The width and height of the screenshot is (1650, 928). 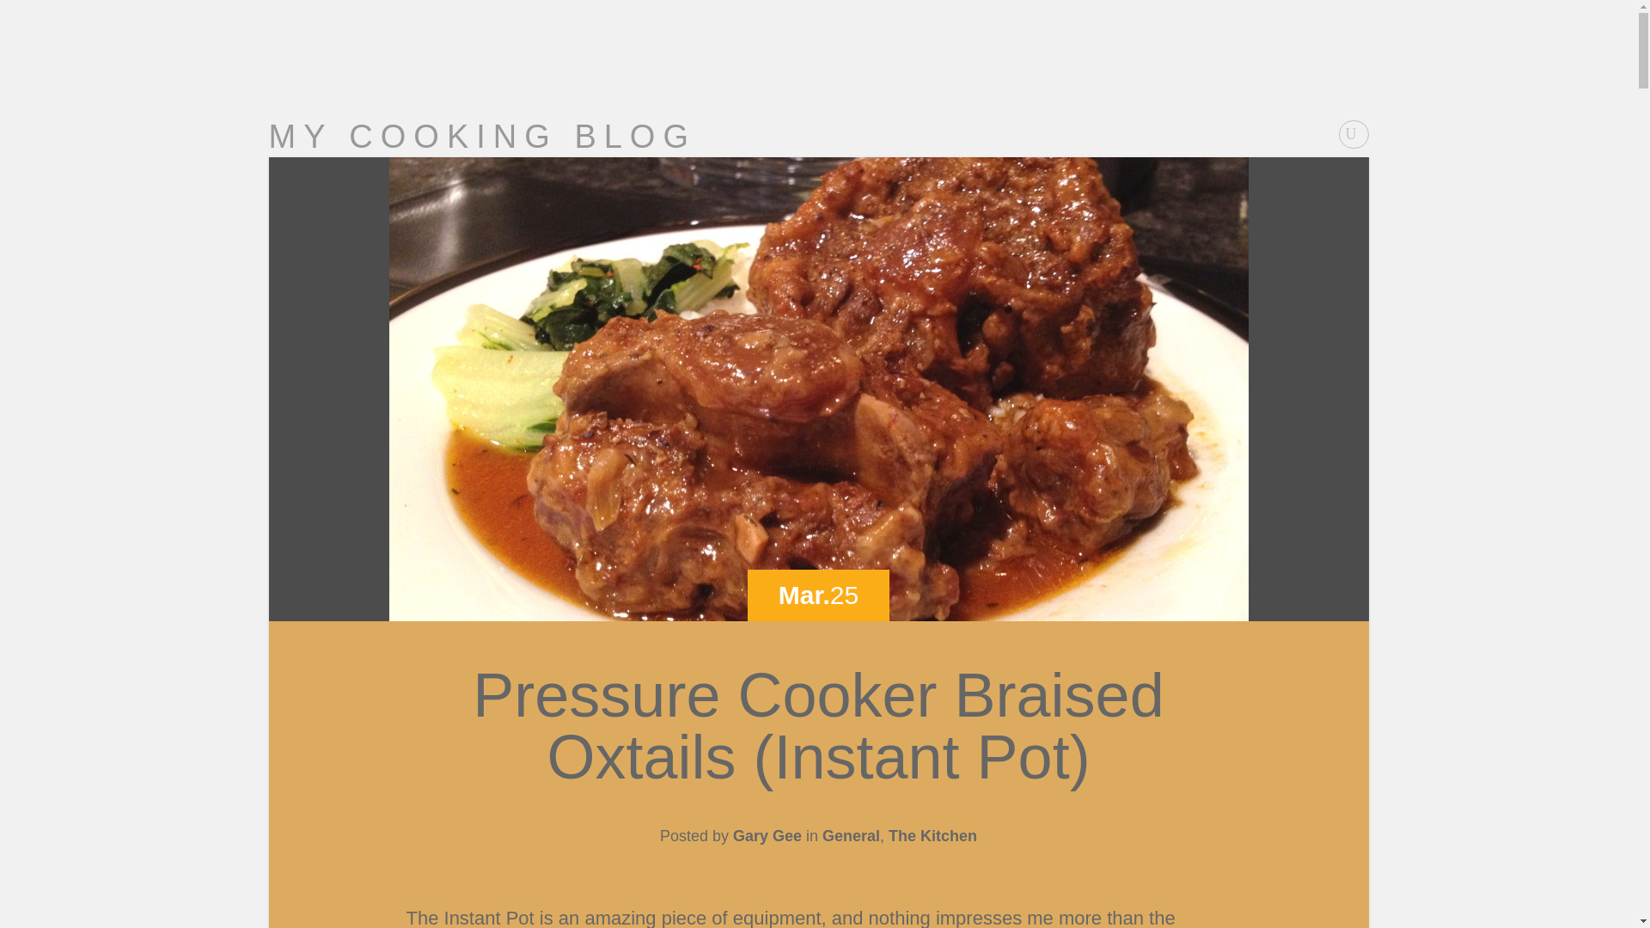 I want to click on MY COOKING BLOG, so click(x=481, y=137).